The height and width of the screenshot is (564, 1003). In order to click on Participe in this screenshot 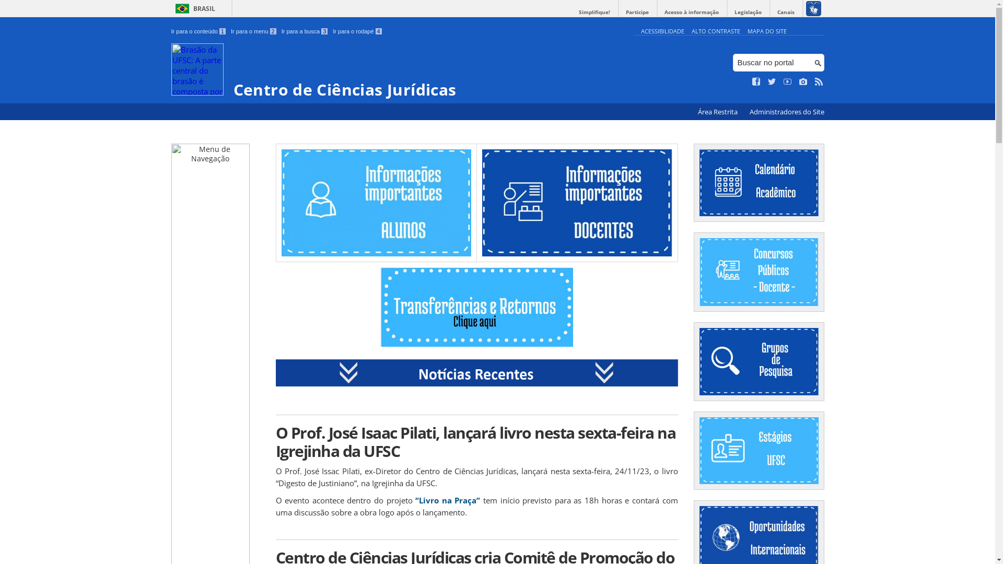, I will do `click(637, 13)`.